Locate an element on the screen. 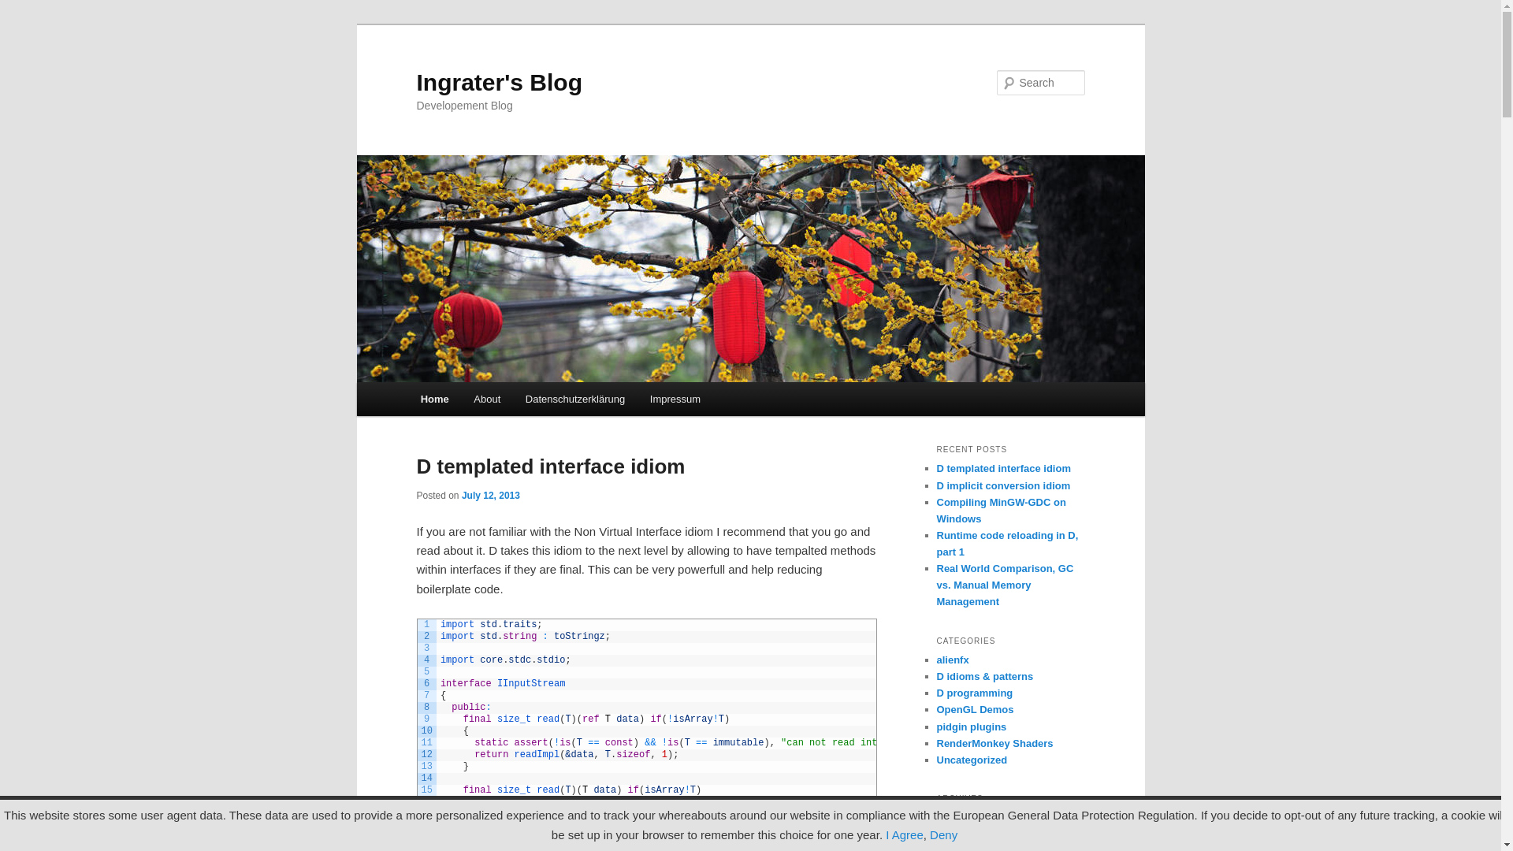 This screenshot has width=1513, height=851. D templated interface idiom is located at coordinates (550, 466).